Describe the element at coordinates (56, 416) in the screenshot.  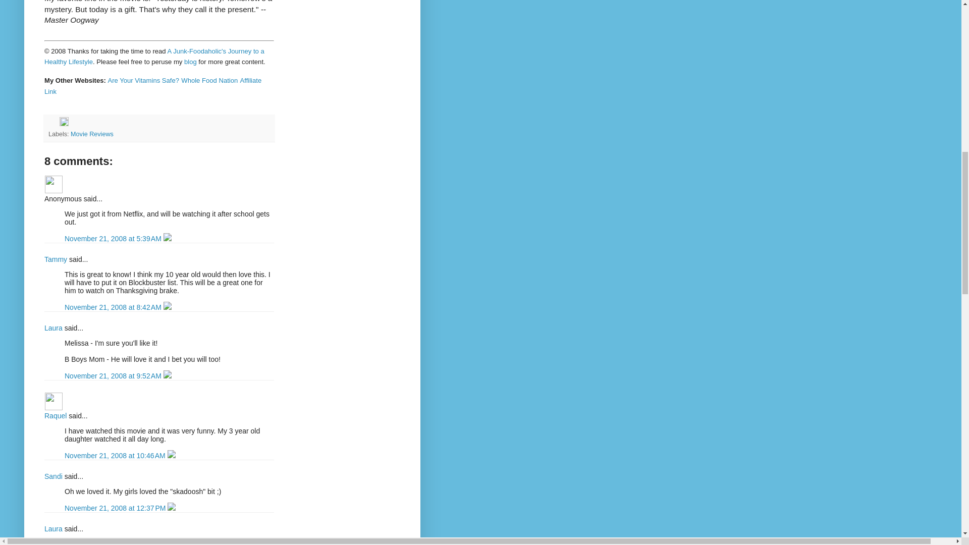
I see `Raquel` at that location.